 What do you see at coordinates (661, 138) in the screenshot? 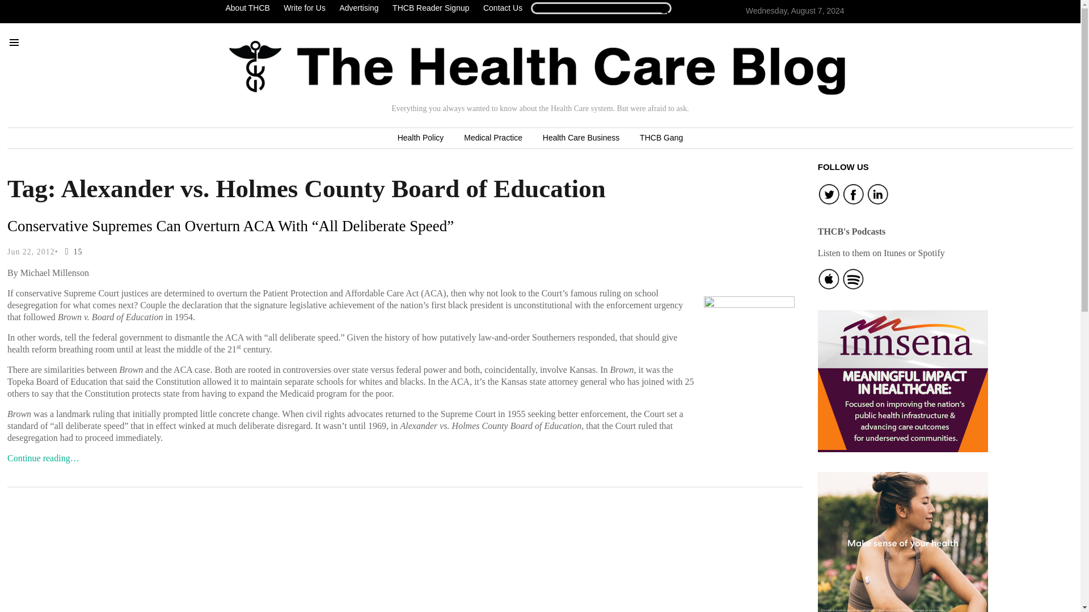
I see `THCB Gang` at bounding box center [661, 138].